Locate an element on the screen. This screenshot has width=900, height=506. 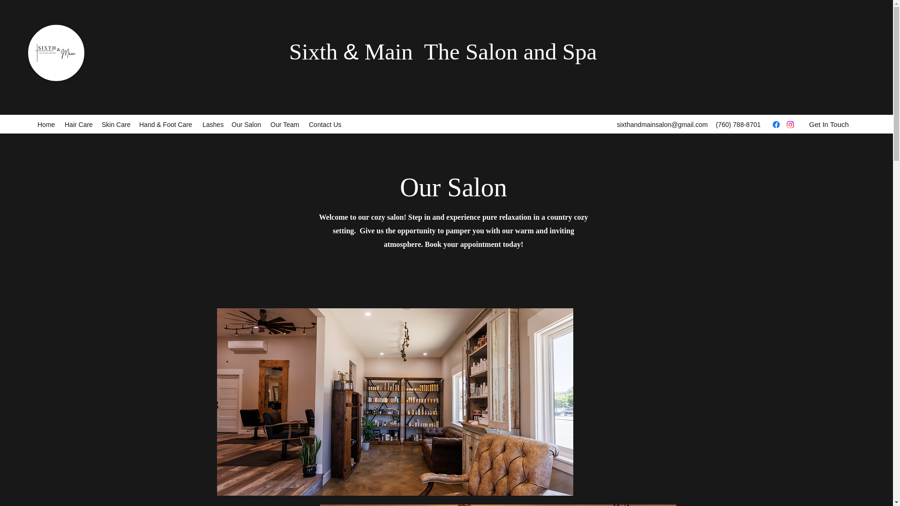
Skin Care is located at coordinates (115, 124).